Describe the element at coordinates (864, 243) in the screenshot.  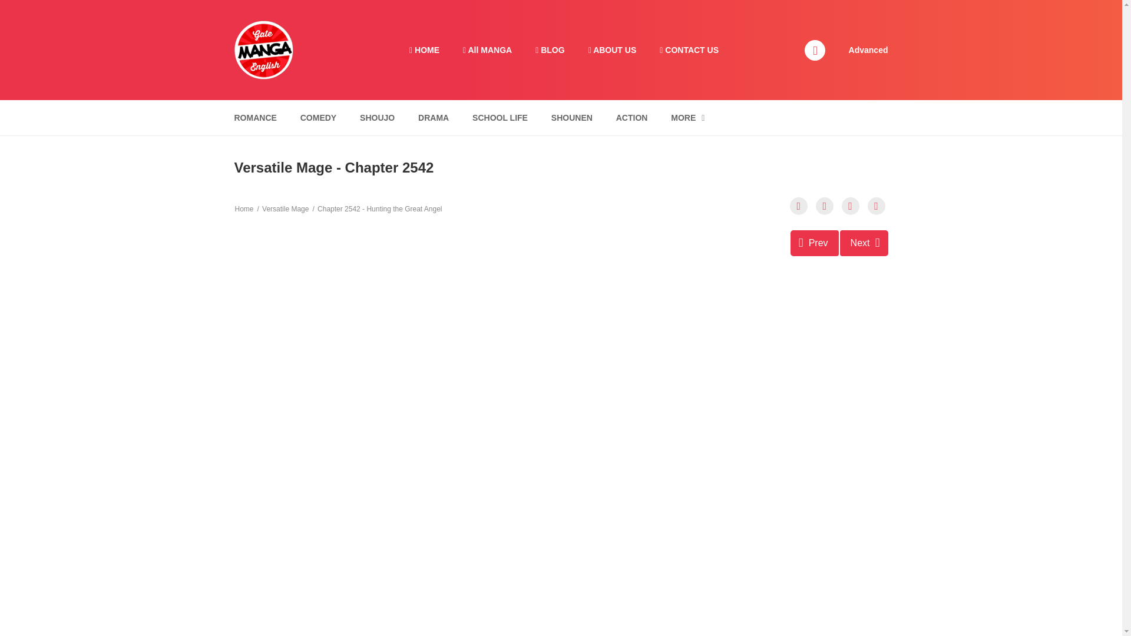
I see `Chapter 2543` at that location.